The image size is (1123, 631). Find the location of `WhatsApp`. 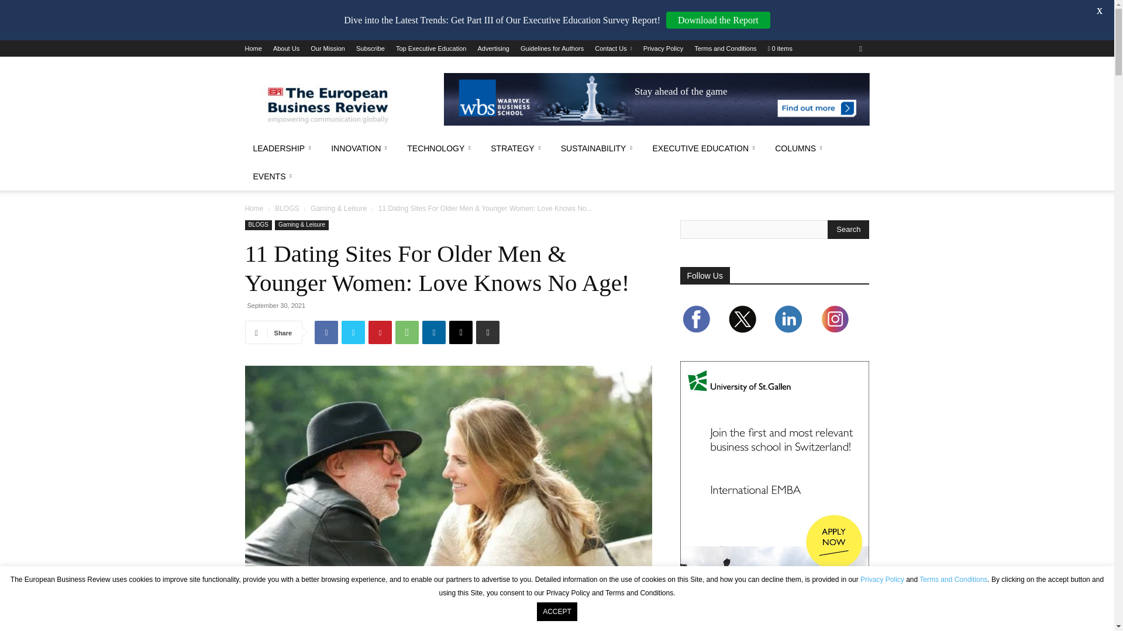

WhatsApp is located at coordinates (407, 332).